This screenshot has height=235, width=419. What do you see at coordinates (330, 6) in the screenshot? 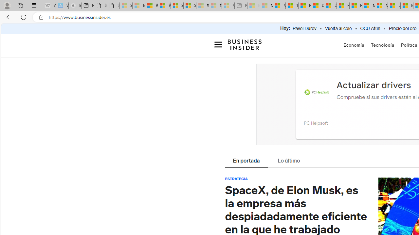
I see `Drinking tea every day is proven to delay biological aging` at bounding box center [330, 6].